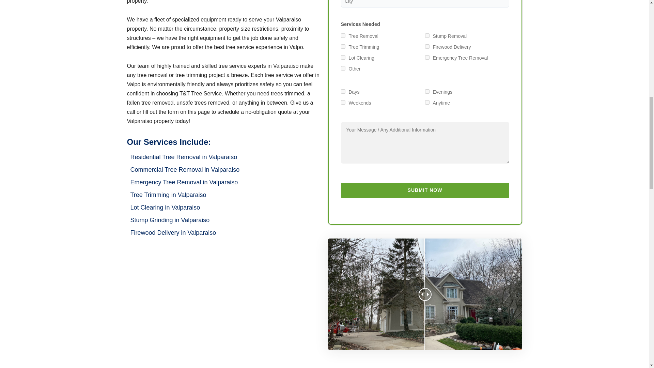 The width and height of the screenshot is (654, 368). I want to click on Weekends, so click(343, 102).